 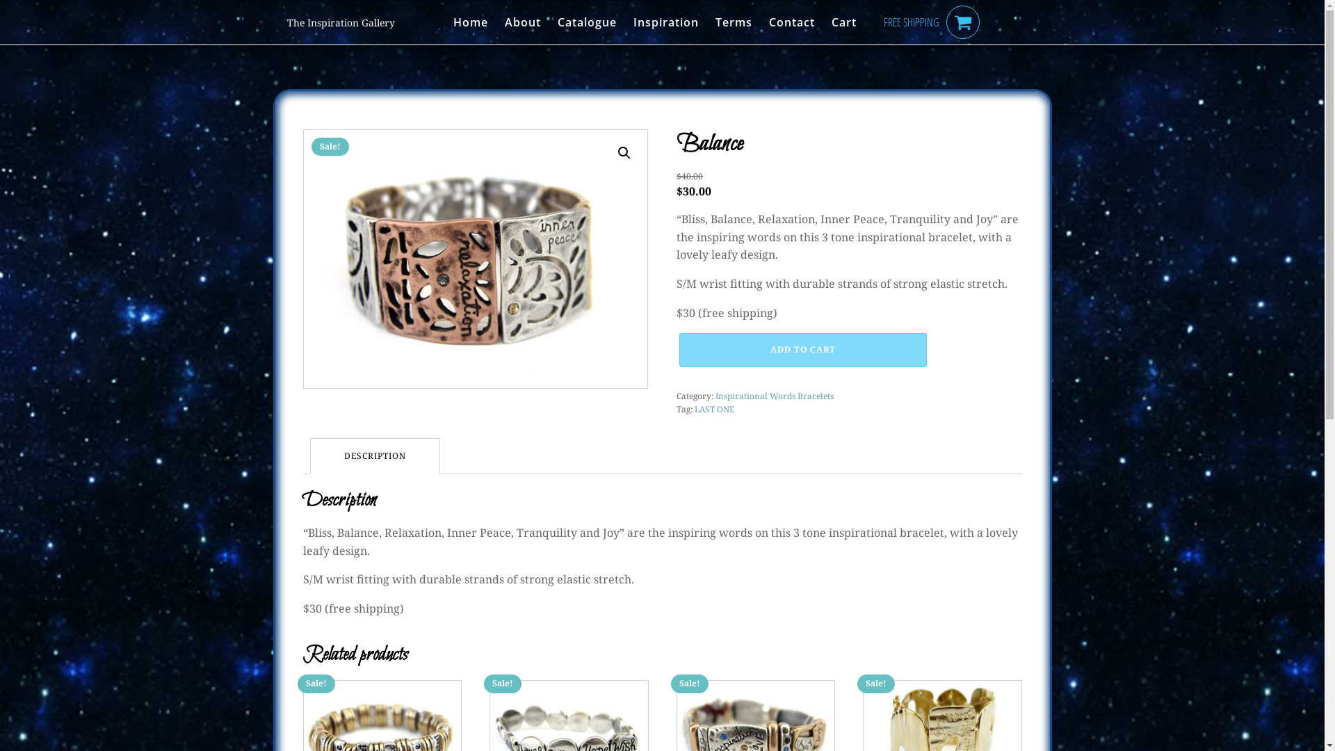 I want to click on Home, so click(x=471, y=22).